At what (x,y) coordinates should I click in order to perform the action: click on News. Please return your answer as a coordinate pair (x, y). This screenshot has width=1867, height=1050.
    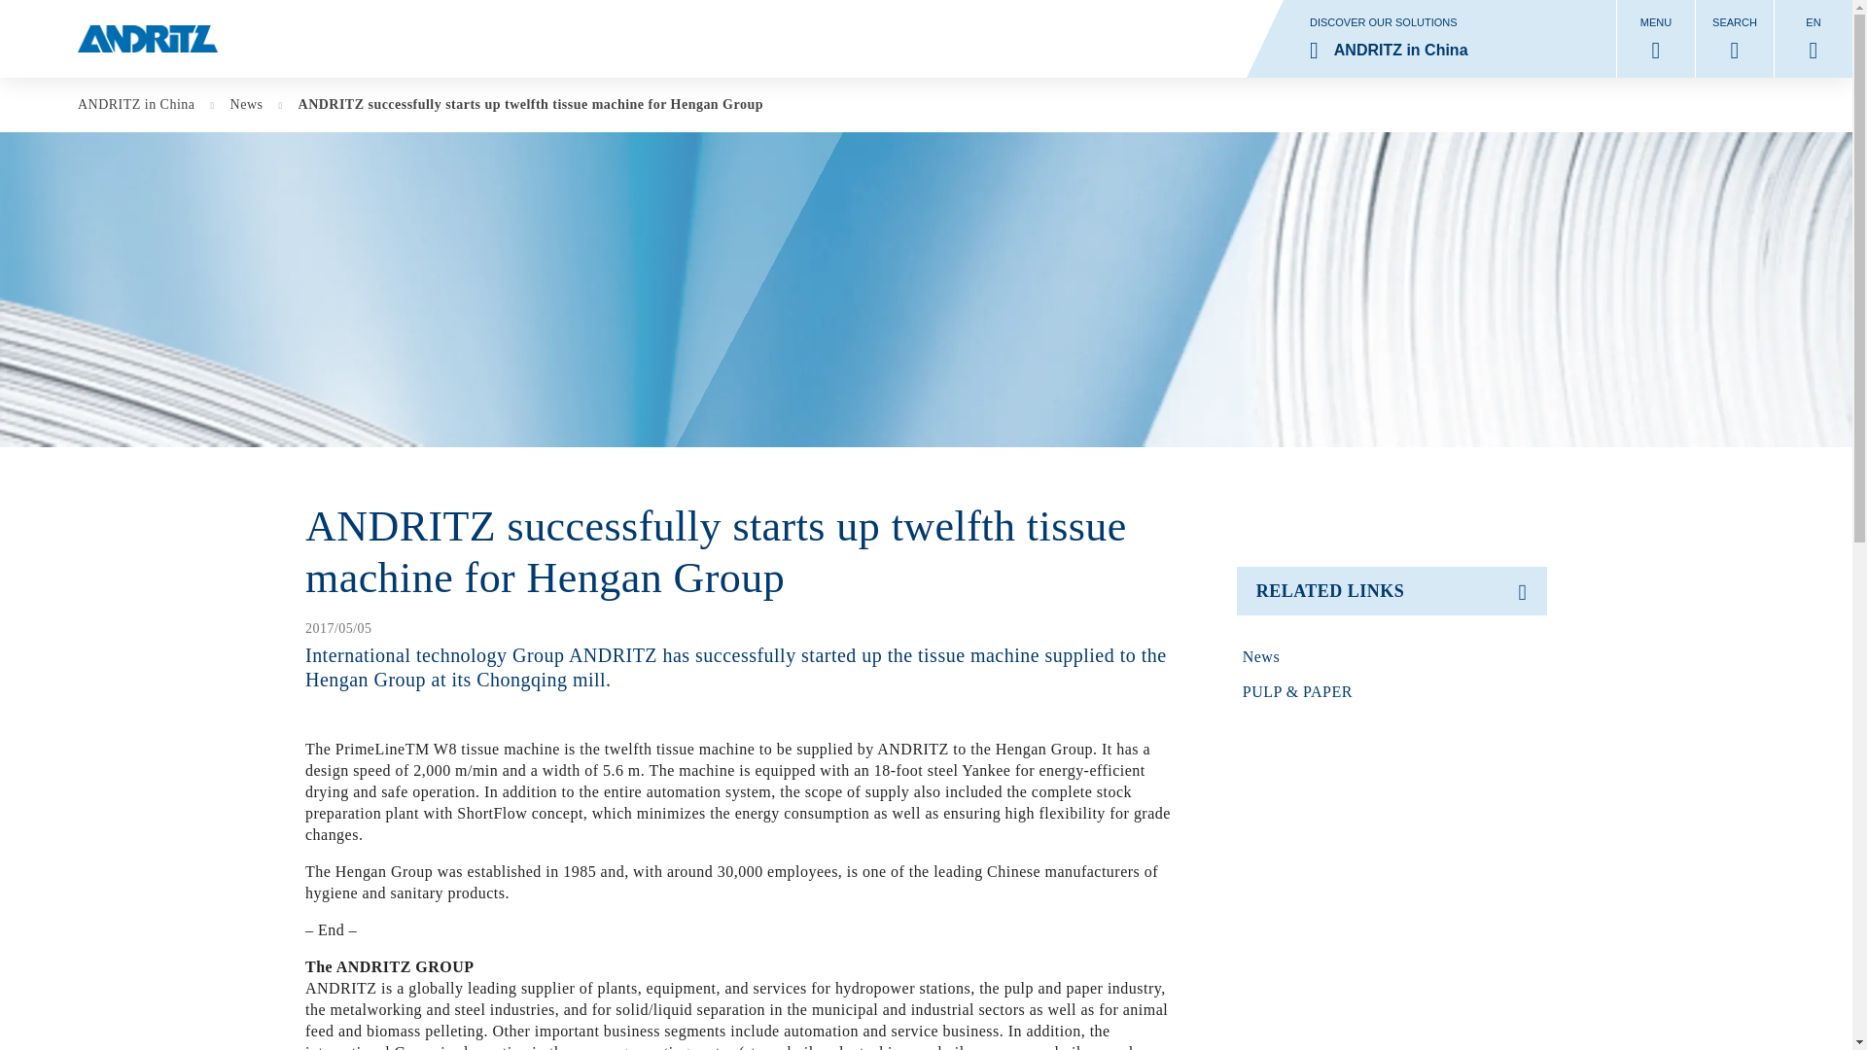
    Looking at the image, I should click on (1655, 39).